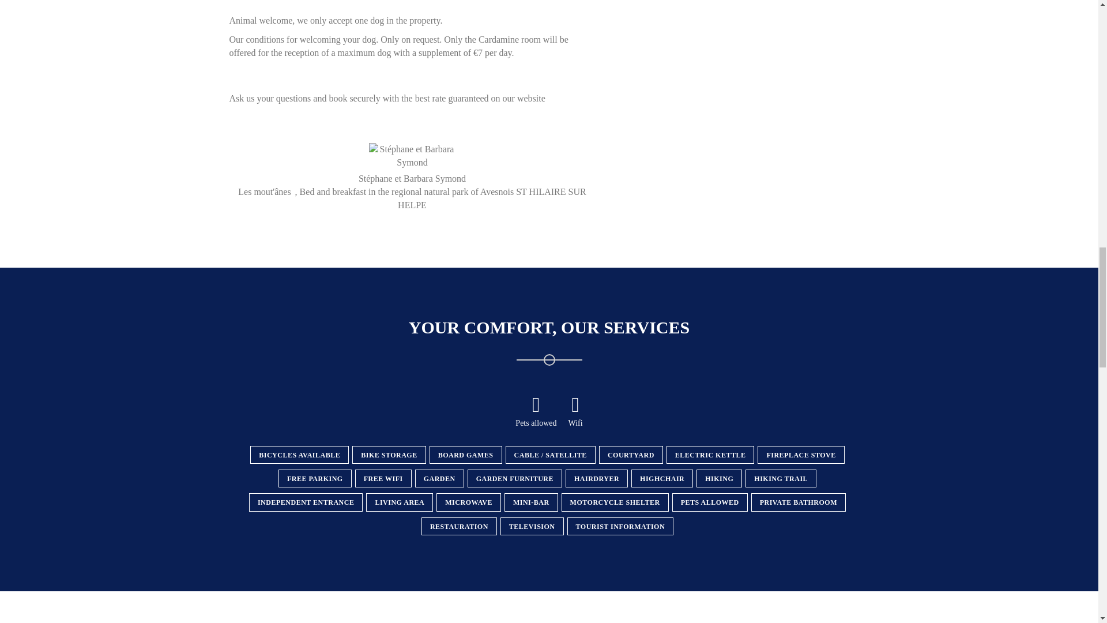  What do you see at coordinates (439, 478) in the screenshot?
I see `Garden` at bounding box center [439, 478].